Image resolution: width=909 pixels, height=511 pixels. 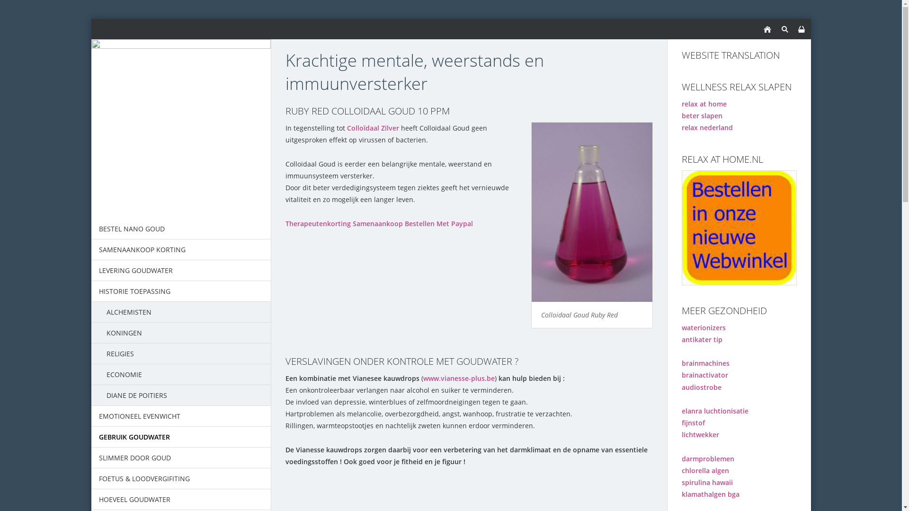 What do you see at coordinates (708, 459) in the screenshot?
I see `darmproblemen` at bounding box center [708, 459].